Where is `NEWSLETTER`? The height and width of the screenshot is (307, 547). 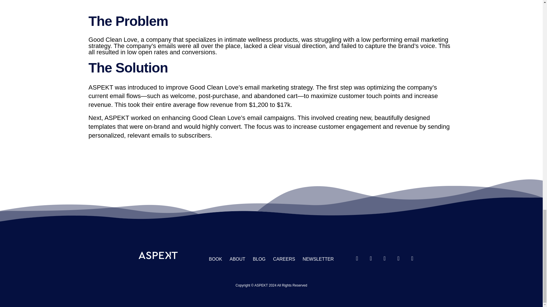
NEWSLETTER is located at coordinates (318, 259).